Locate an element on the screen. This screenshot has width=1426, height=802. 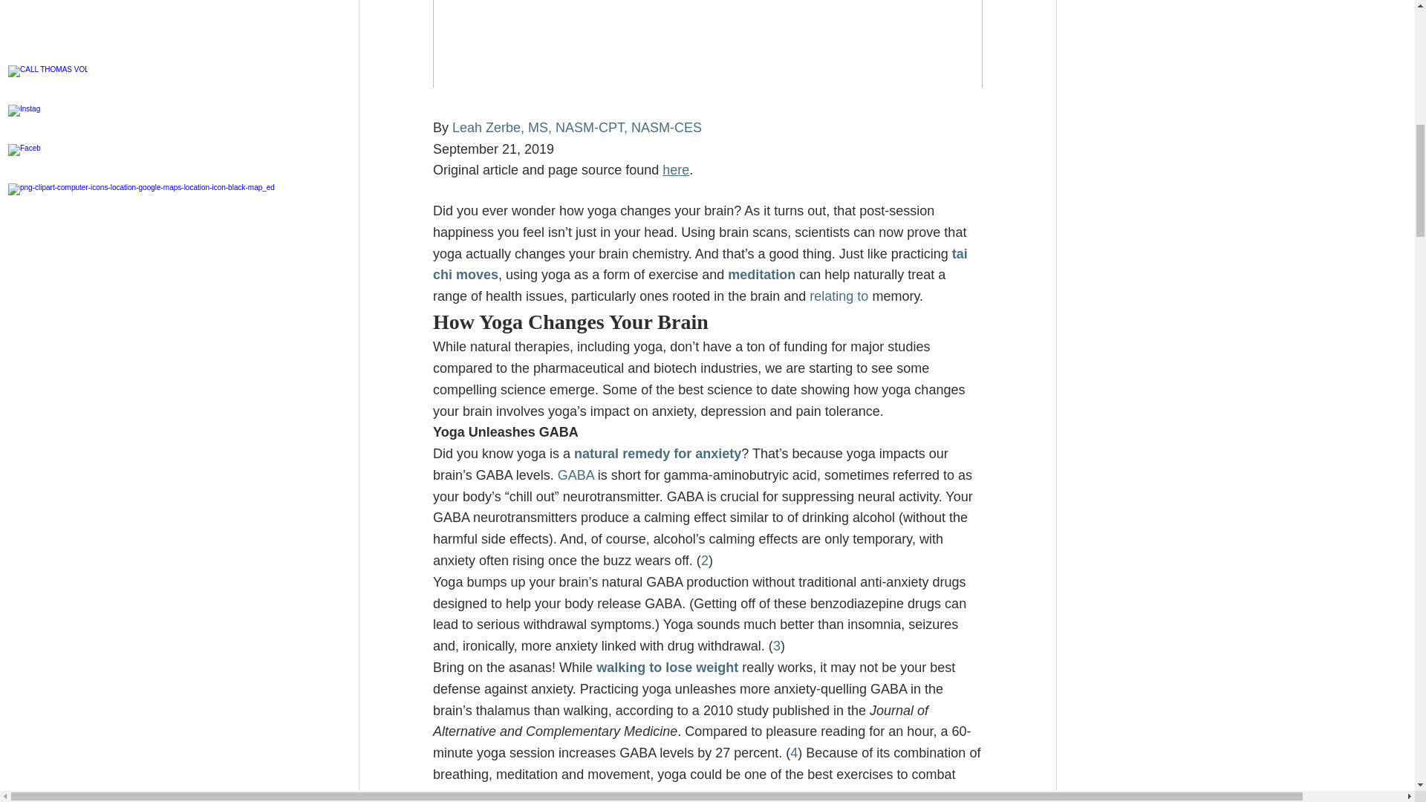
here is located at coordinates (676, 169).